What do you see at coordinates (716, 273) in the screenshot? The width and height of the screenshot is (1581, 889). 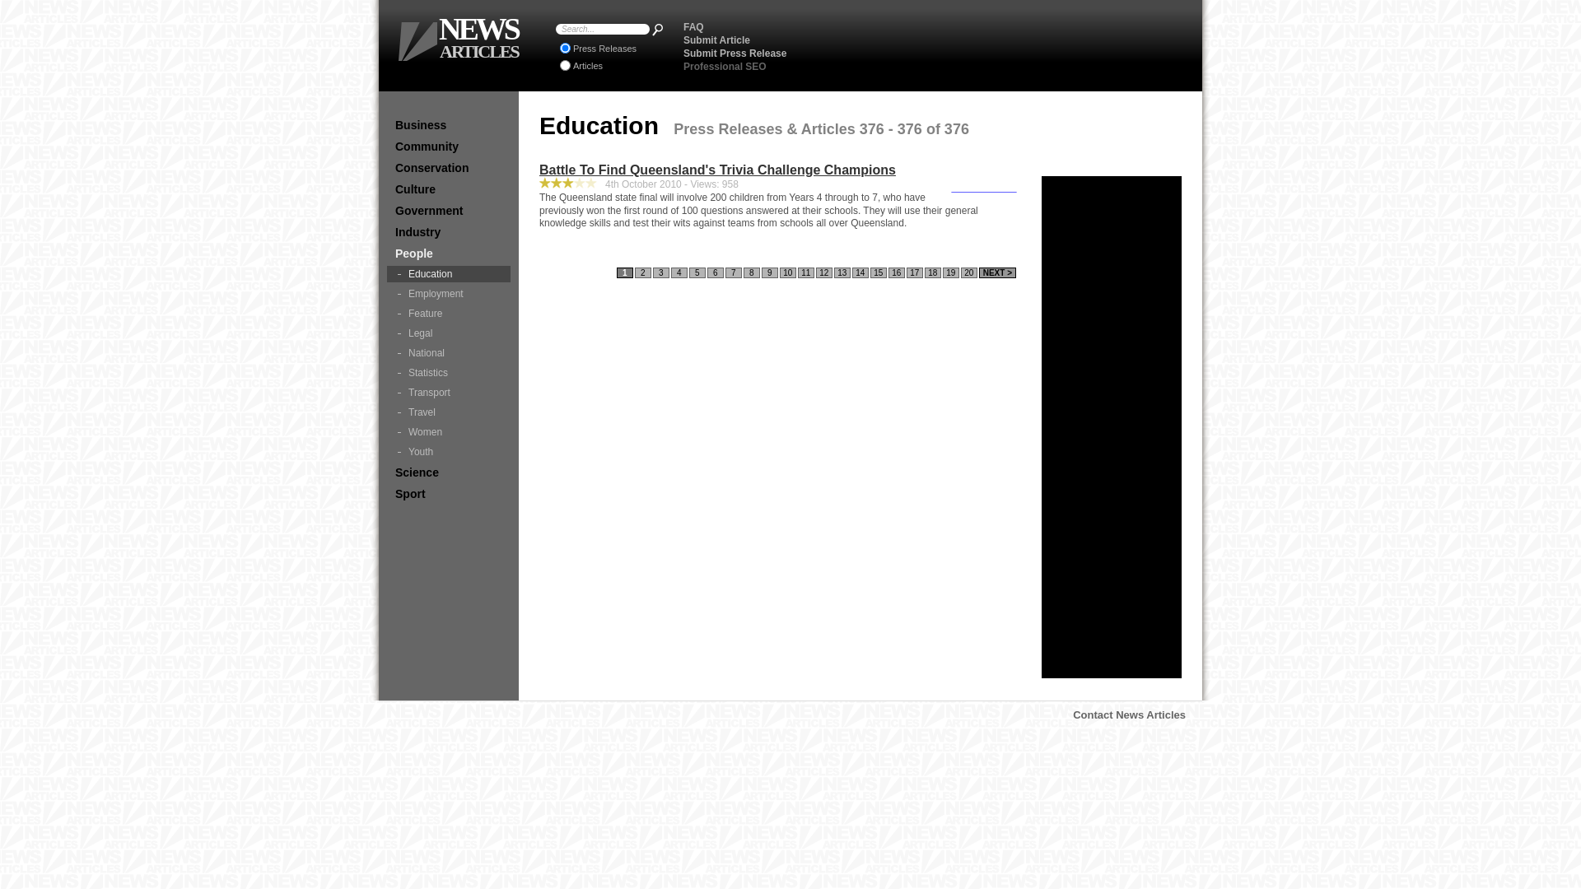 I see `6` at bounding box center [716, 273].